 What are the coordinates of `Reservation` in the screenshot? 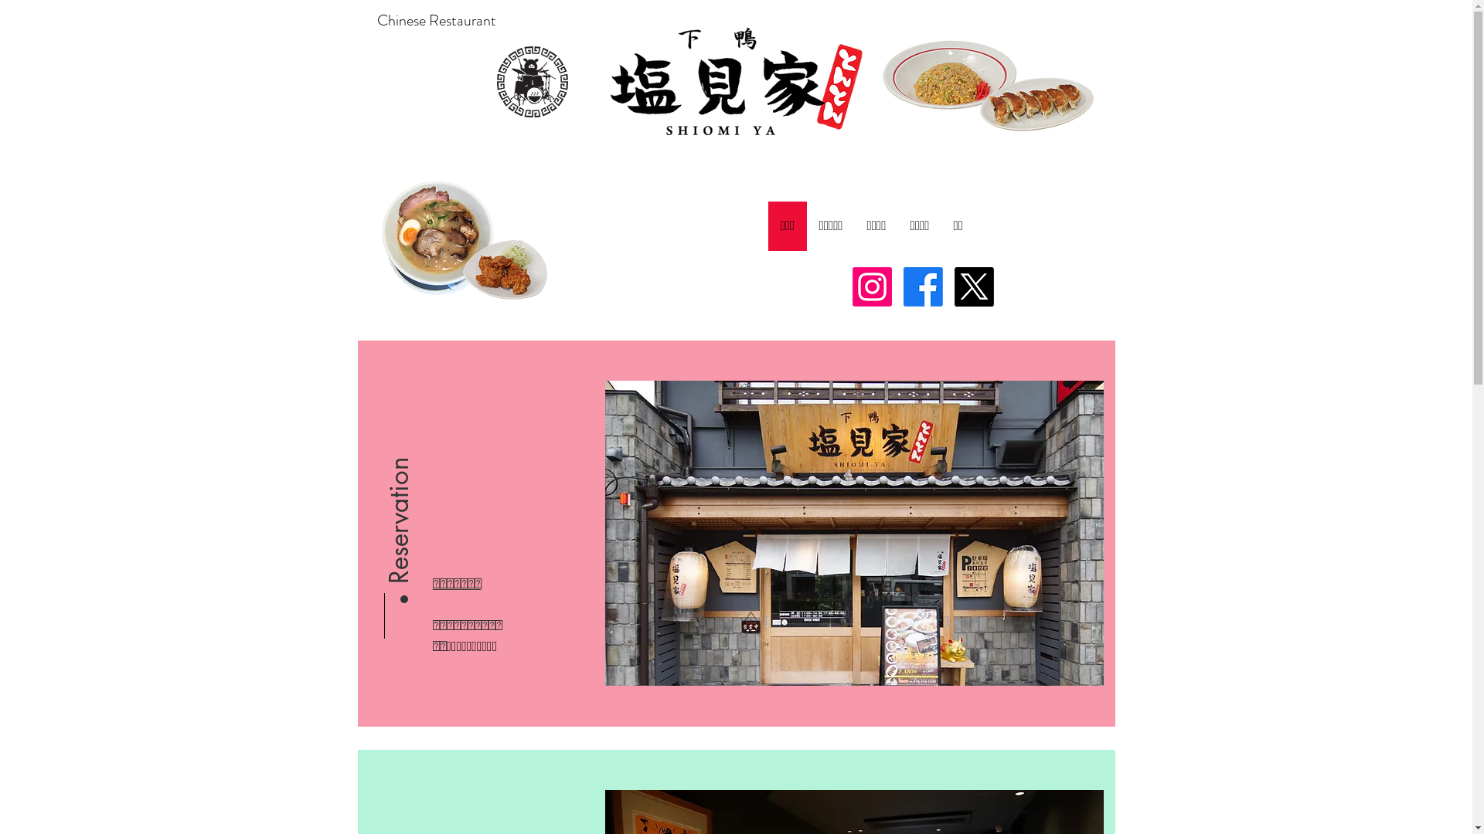 It's located at (476, 409).